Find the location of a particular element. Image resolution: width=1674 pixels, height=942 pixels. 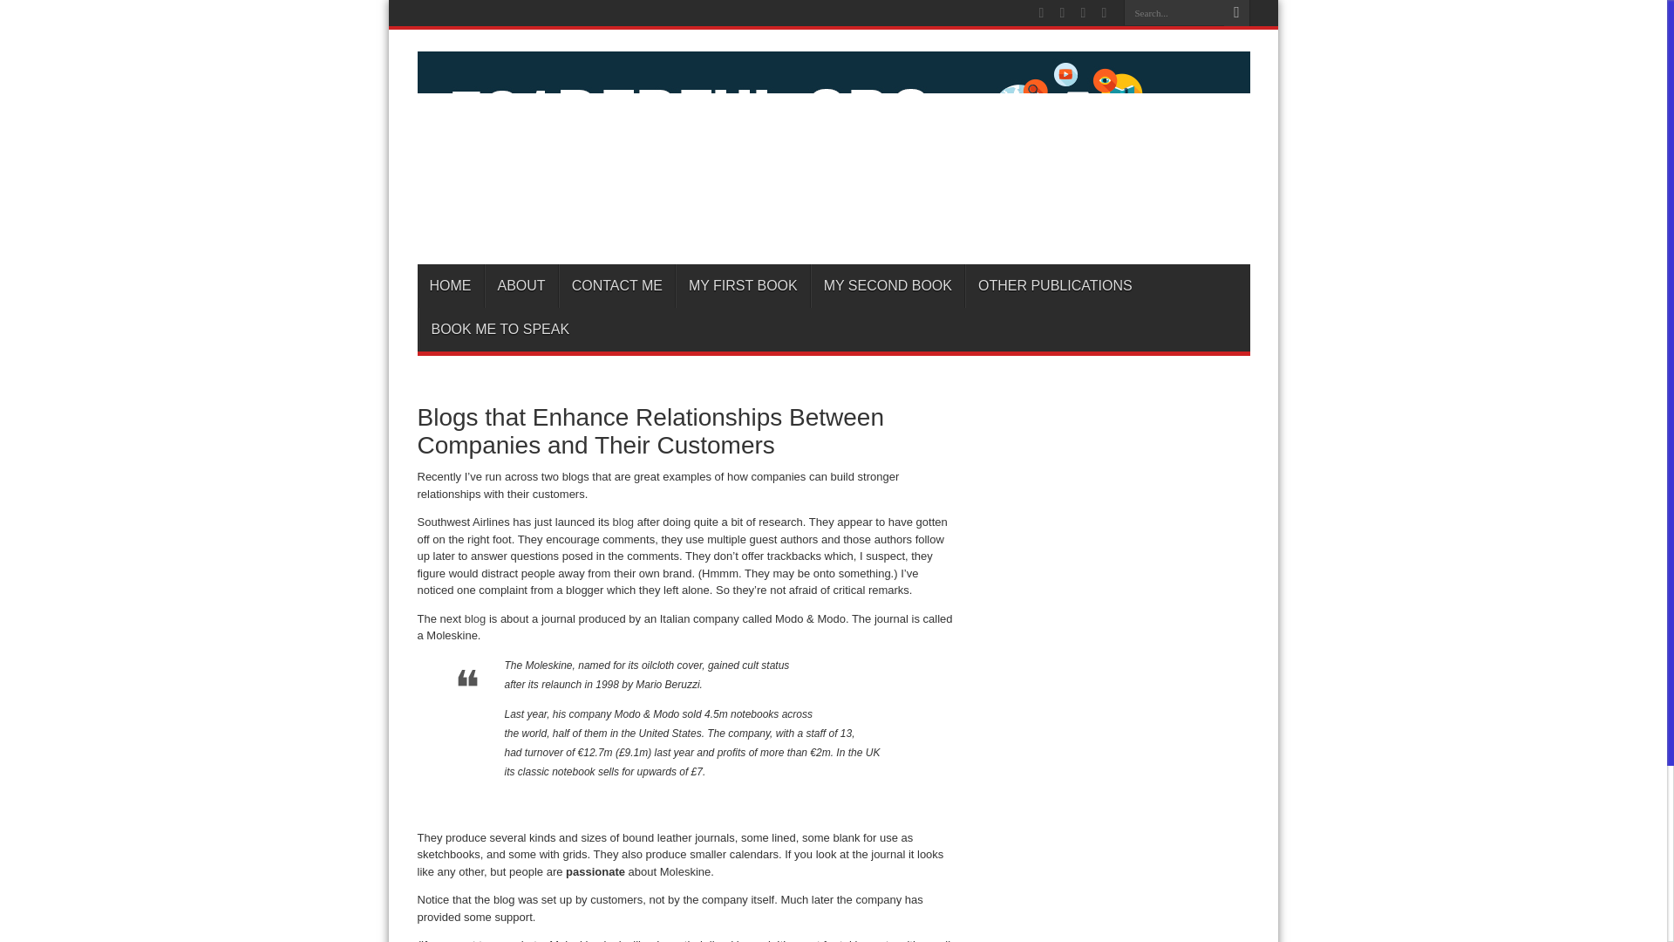

LinkedIn is located at coordinates (1104, 13).